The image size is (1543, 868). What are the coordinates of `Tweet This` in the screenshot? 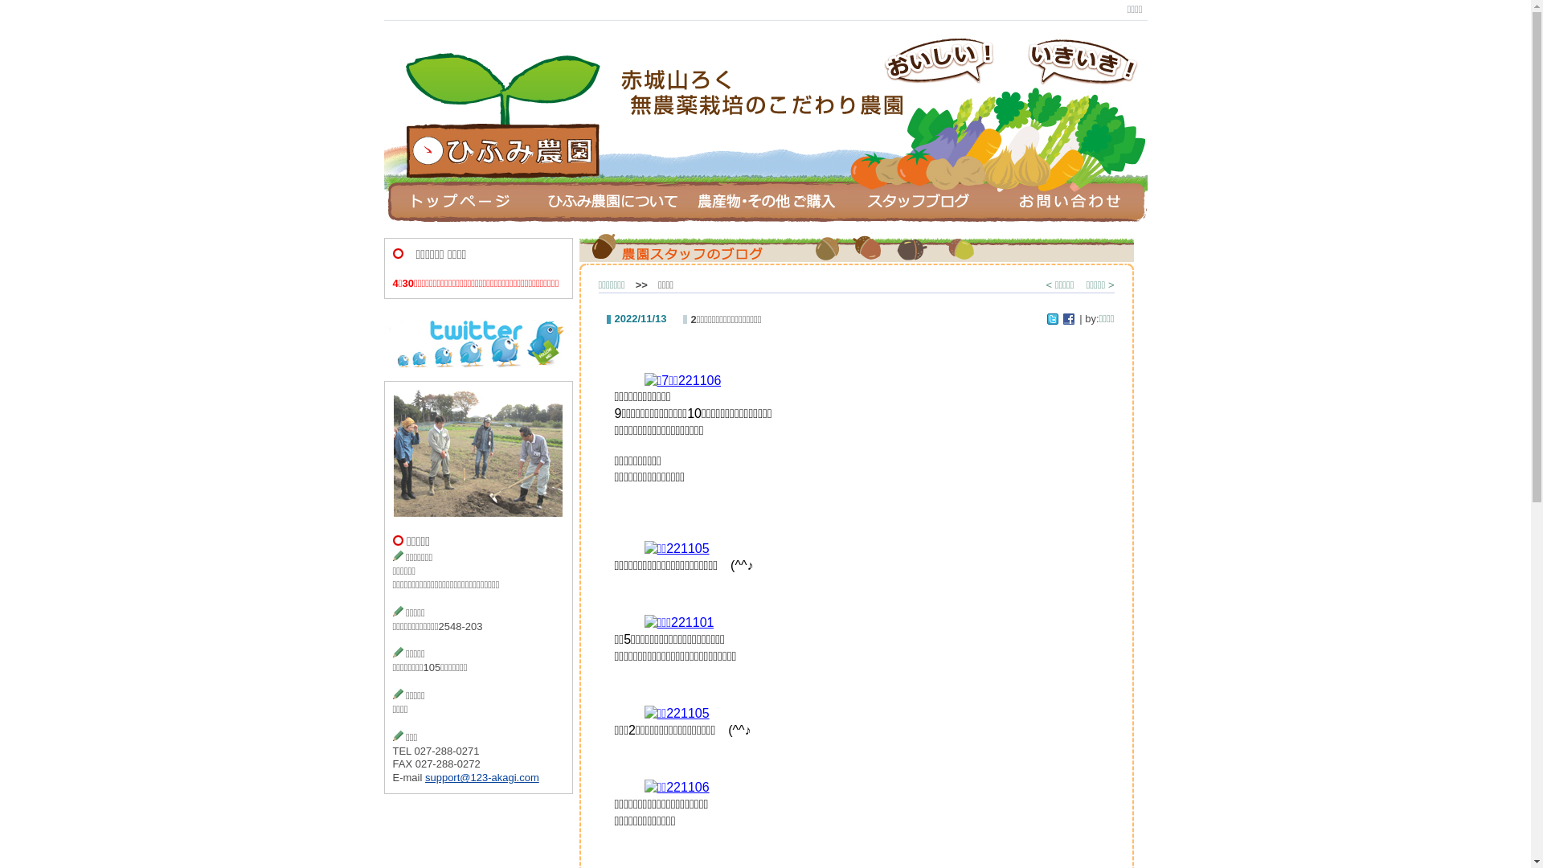 It's located at (1053, 319).